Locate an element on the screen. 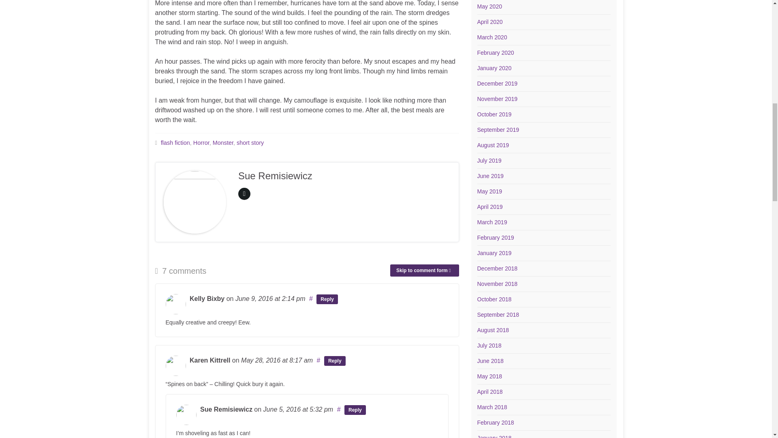 This screenshot has width=778, height=438. Reply is located at coordinates (327, 299).